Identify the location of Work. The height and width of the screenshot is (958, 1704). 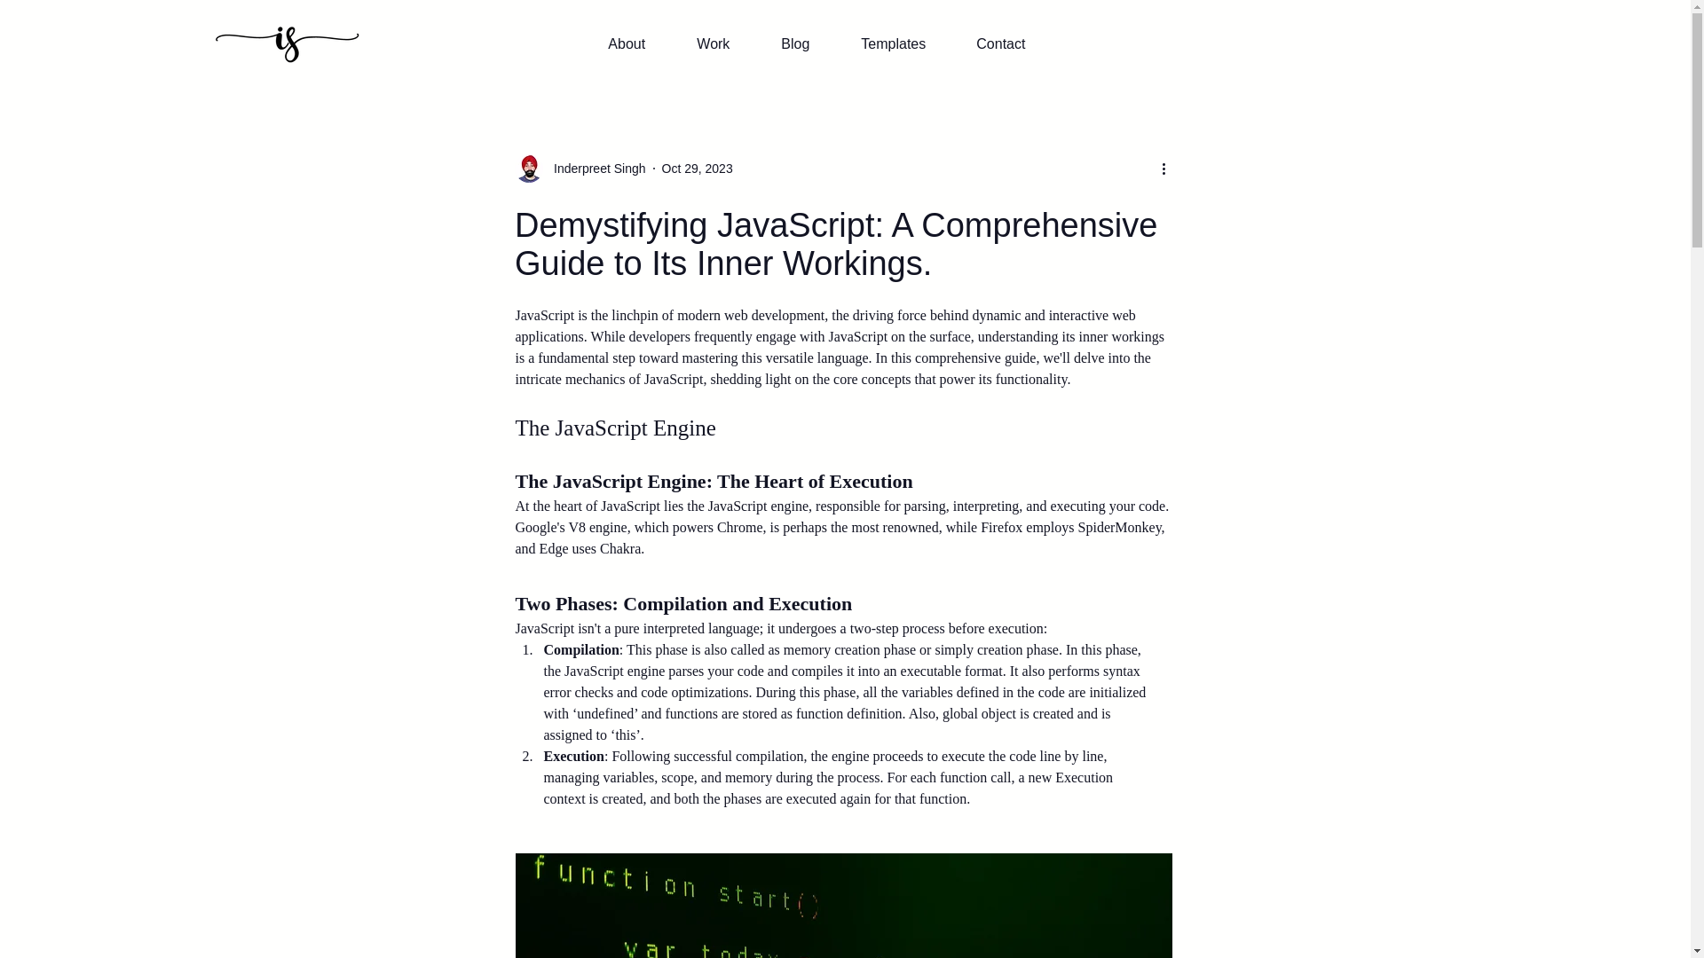
(725, 43).